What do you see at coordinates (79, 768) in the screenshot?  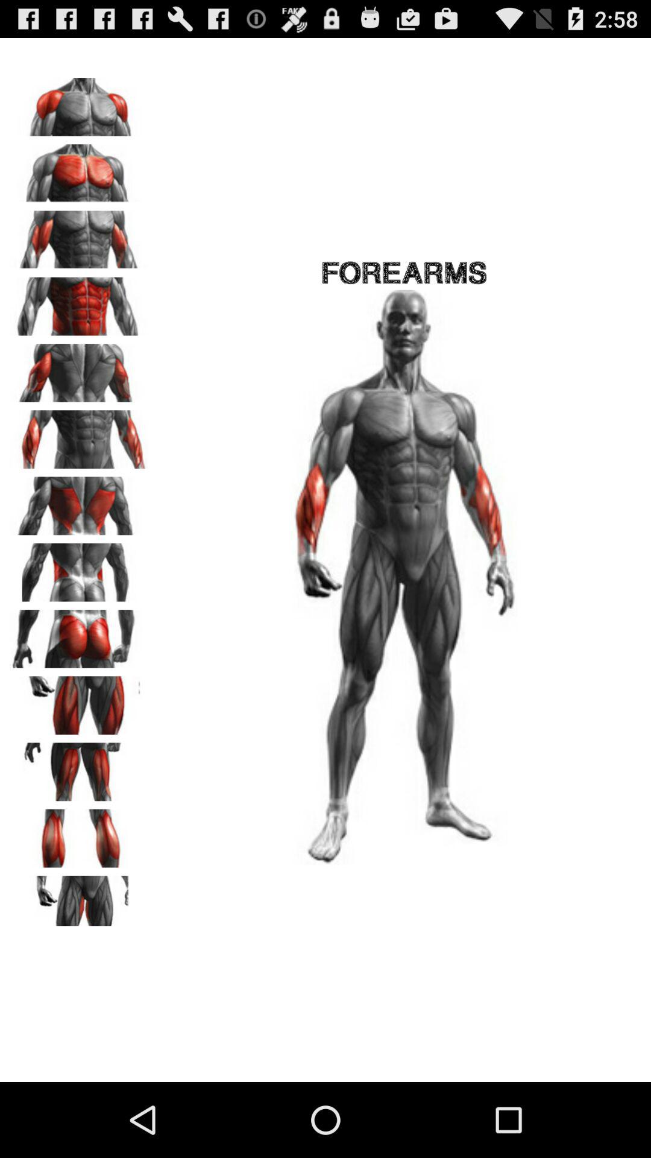 I see `select hamstrings` at bounding box center [79, 768].